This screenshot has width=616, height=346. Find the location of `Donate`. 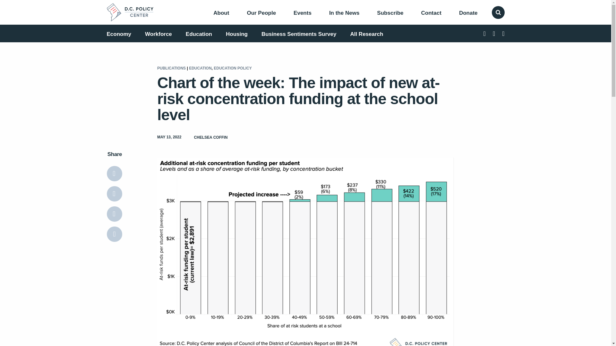

Donate is located at coordinates (468, 13).